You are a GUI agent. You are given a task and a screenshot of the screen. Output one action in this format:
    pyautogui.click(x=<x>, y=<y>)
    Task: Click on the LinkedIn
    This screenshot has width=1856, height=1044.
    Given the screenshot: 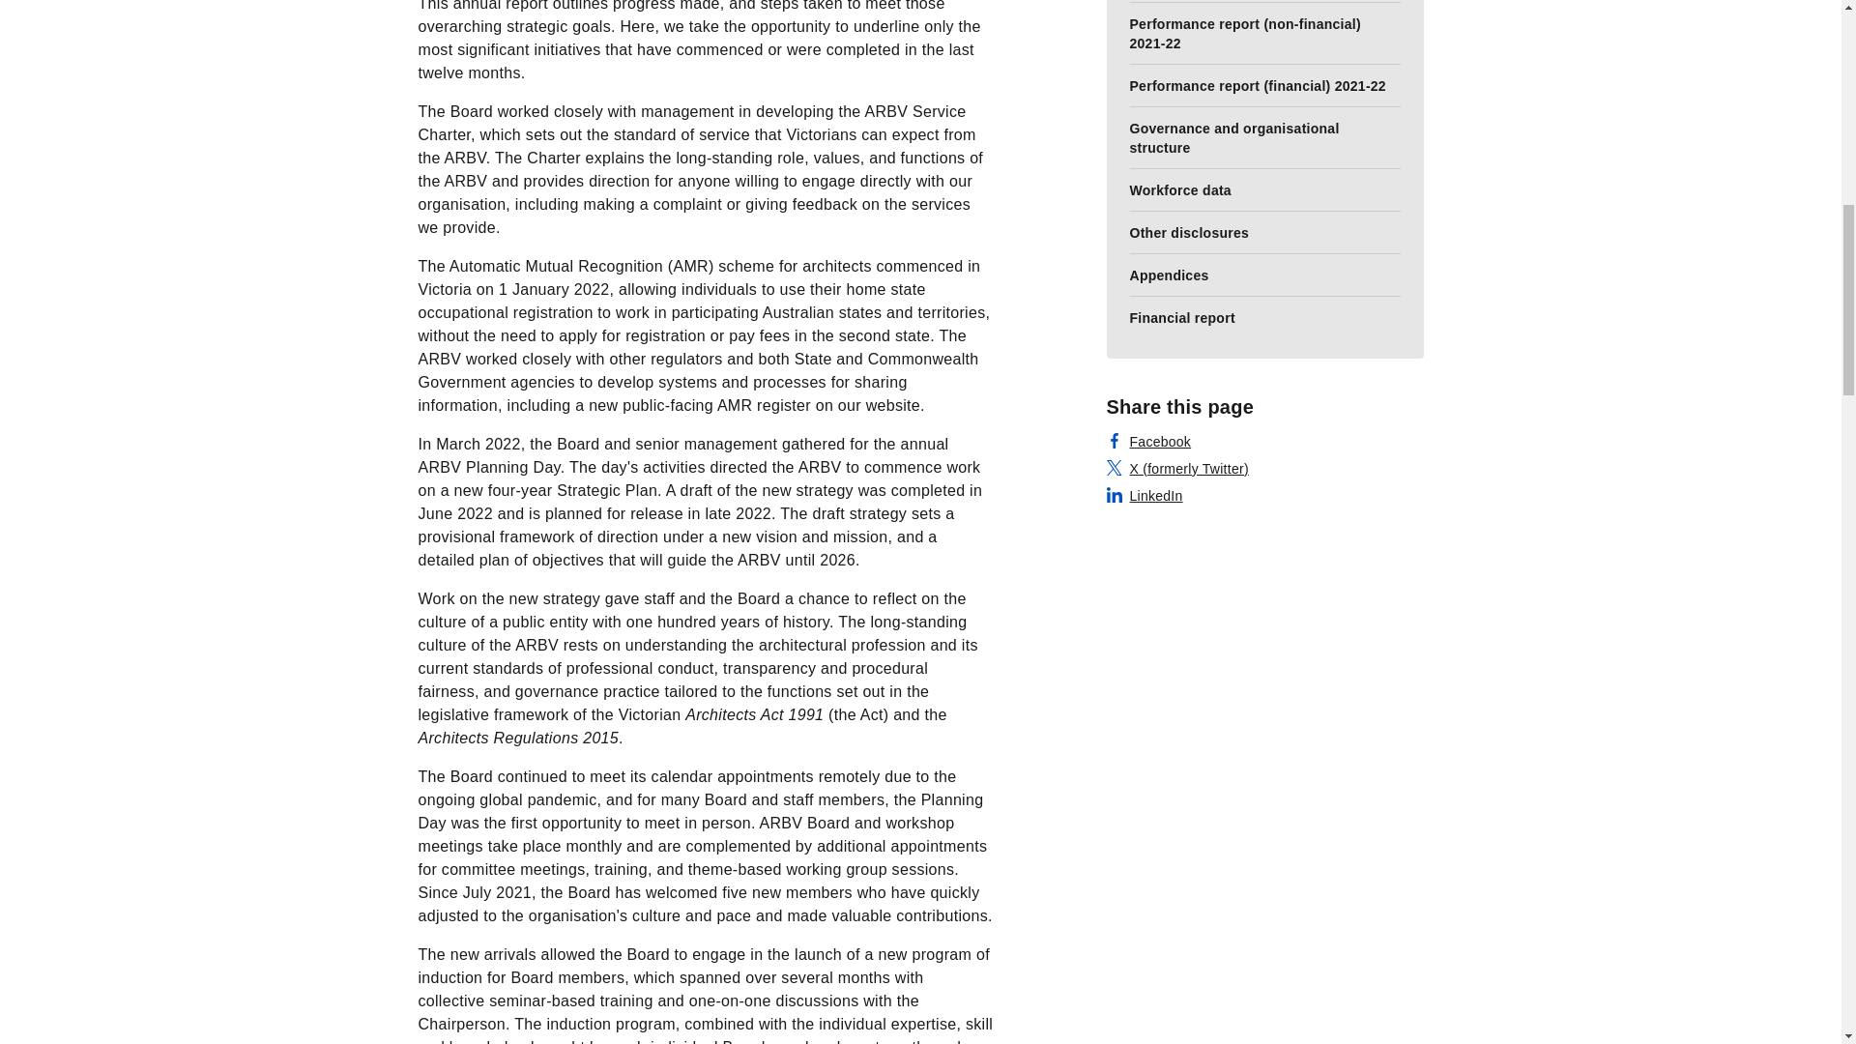 What is the action you would take?
    pyautogui.click(x=1145, y=495)
    